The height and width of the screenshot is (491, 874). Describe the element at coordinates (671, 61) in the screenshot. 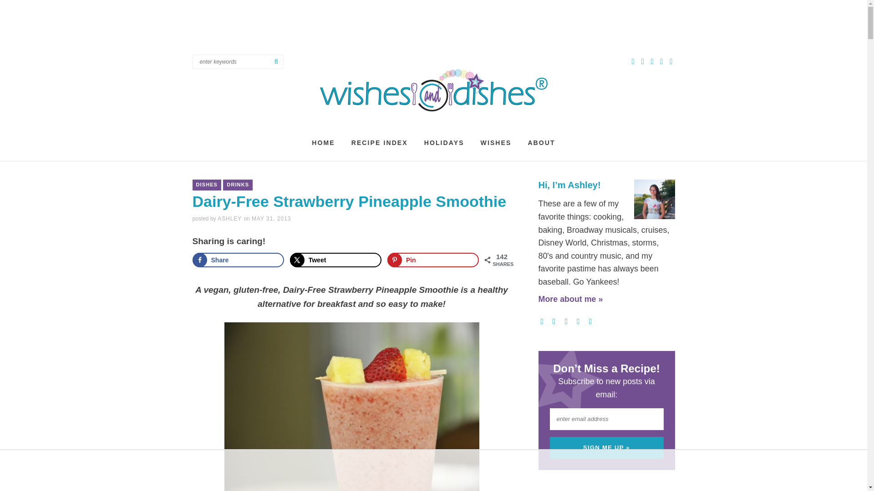

I see `Instagram` at that location.